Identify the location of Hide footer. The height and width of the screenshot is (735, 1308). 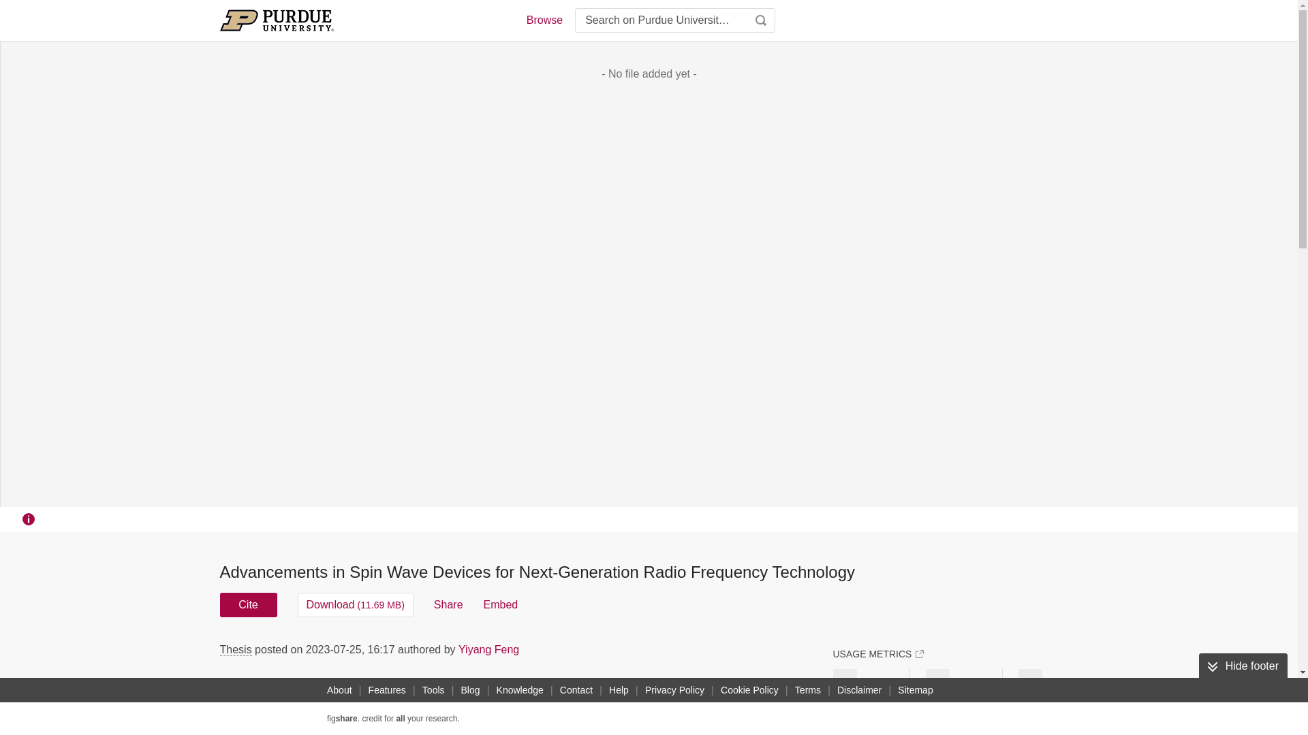
(1243, 666).